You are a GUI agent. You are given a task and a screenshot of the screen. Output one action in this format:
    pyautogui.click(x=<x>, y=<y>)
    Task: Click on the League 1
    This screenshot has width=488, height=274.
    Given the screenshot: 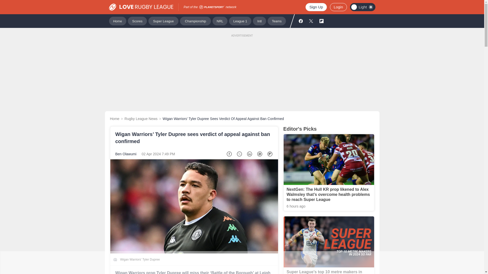 What is the action you would take?
    pyautogui.click(x=240, y=21)
    